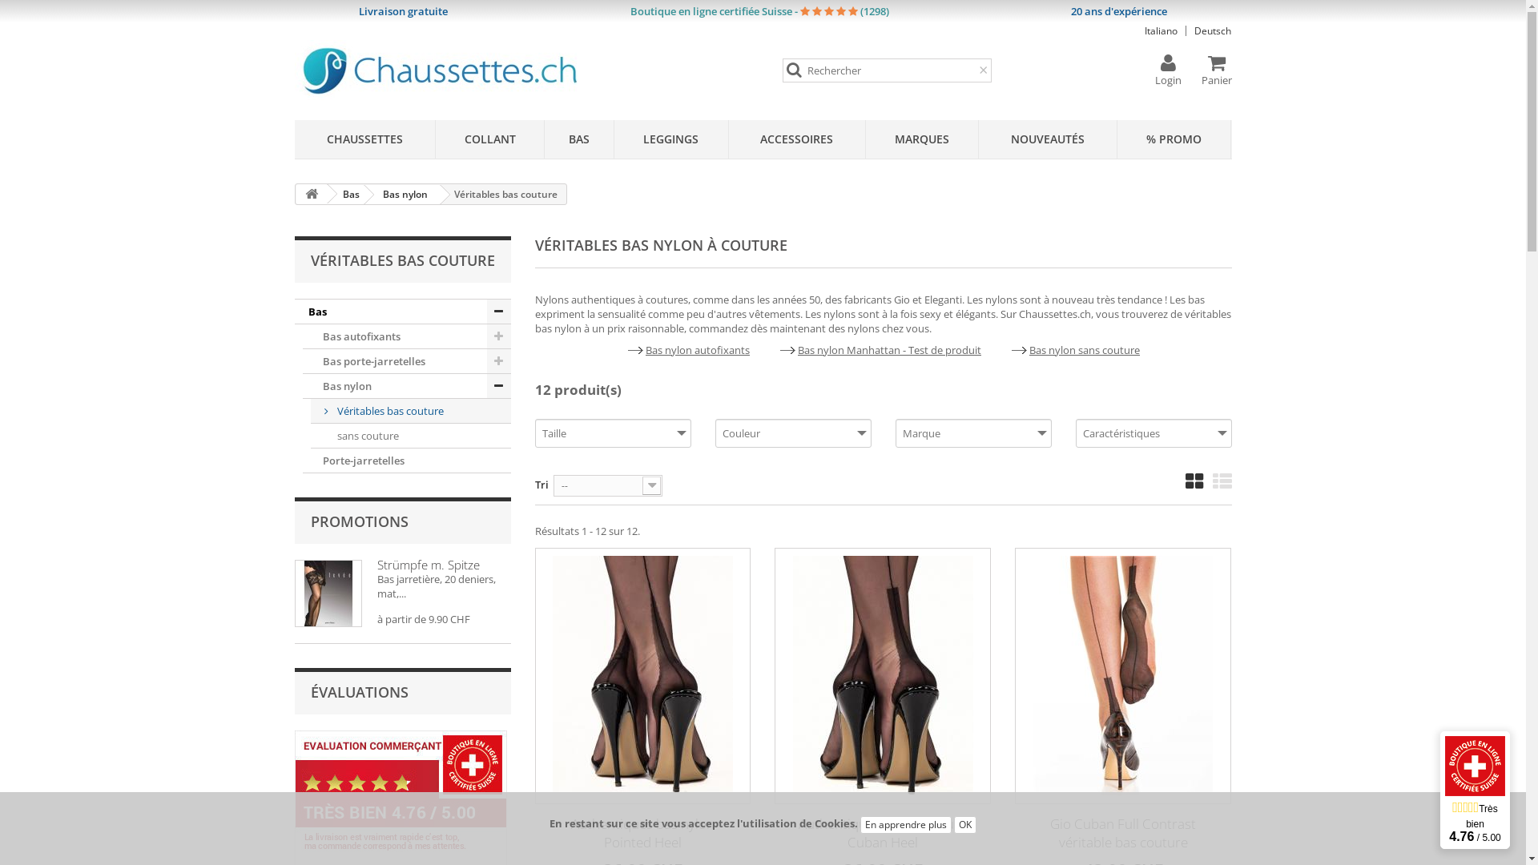  Describe the element at coordinates (1085, 350) in the screenshot. I see `Bas nylon sans couture` at that location.